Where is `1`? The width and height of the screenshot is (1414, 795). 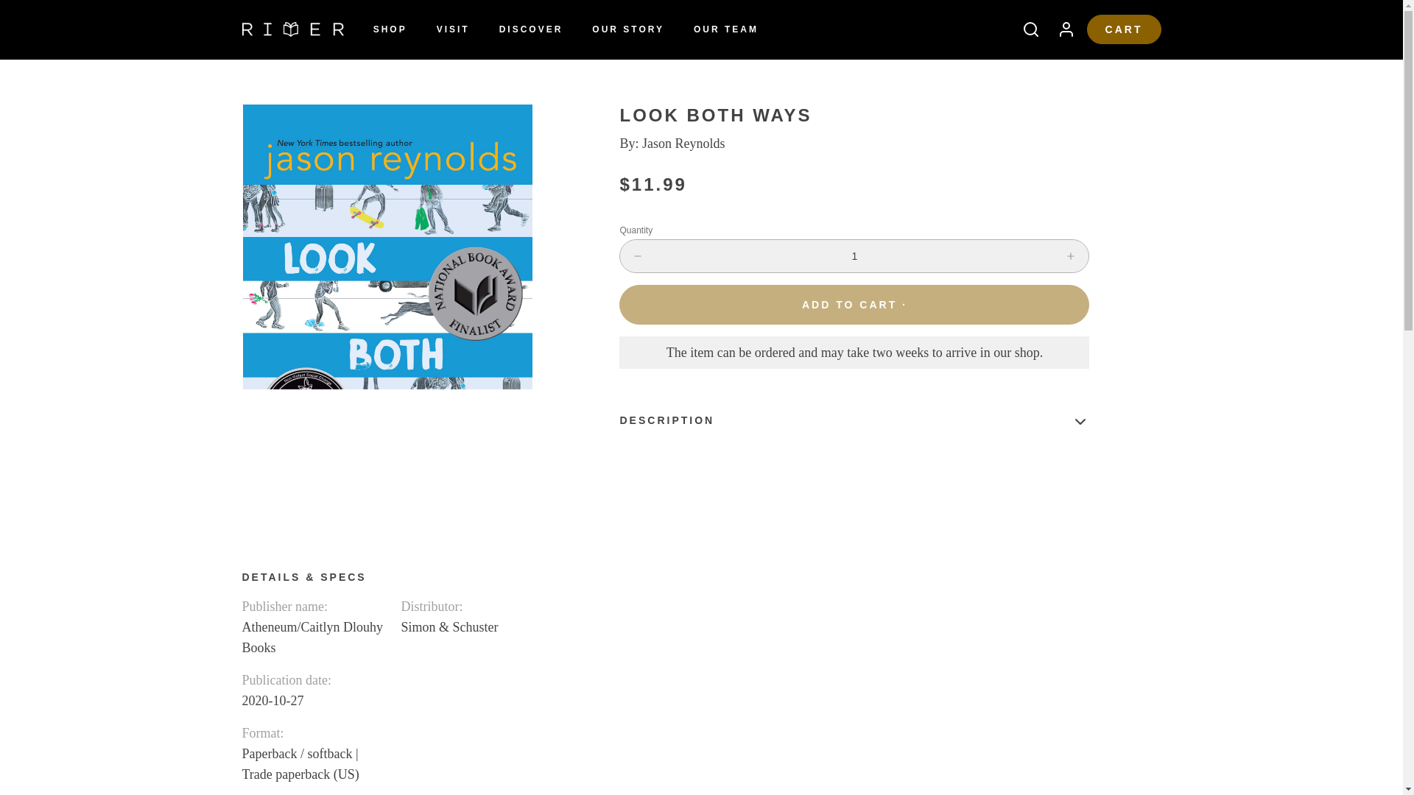 1 is located at coordinates (854, 256).